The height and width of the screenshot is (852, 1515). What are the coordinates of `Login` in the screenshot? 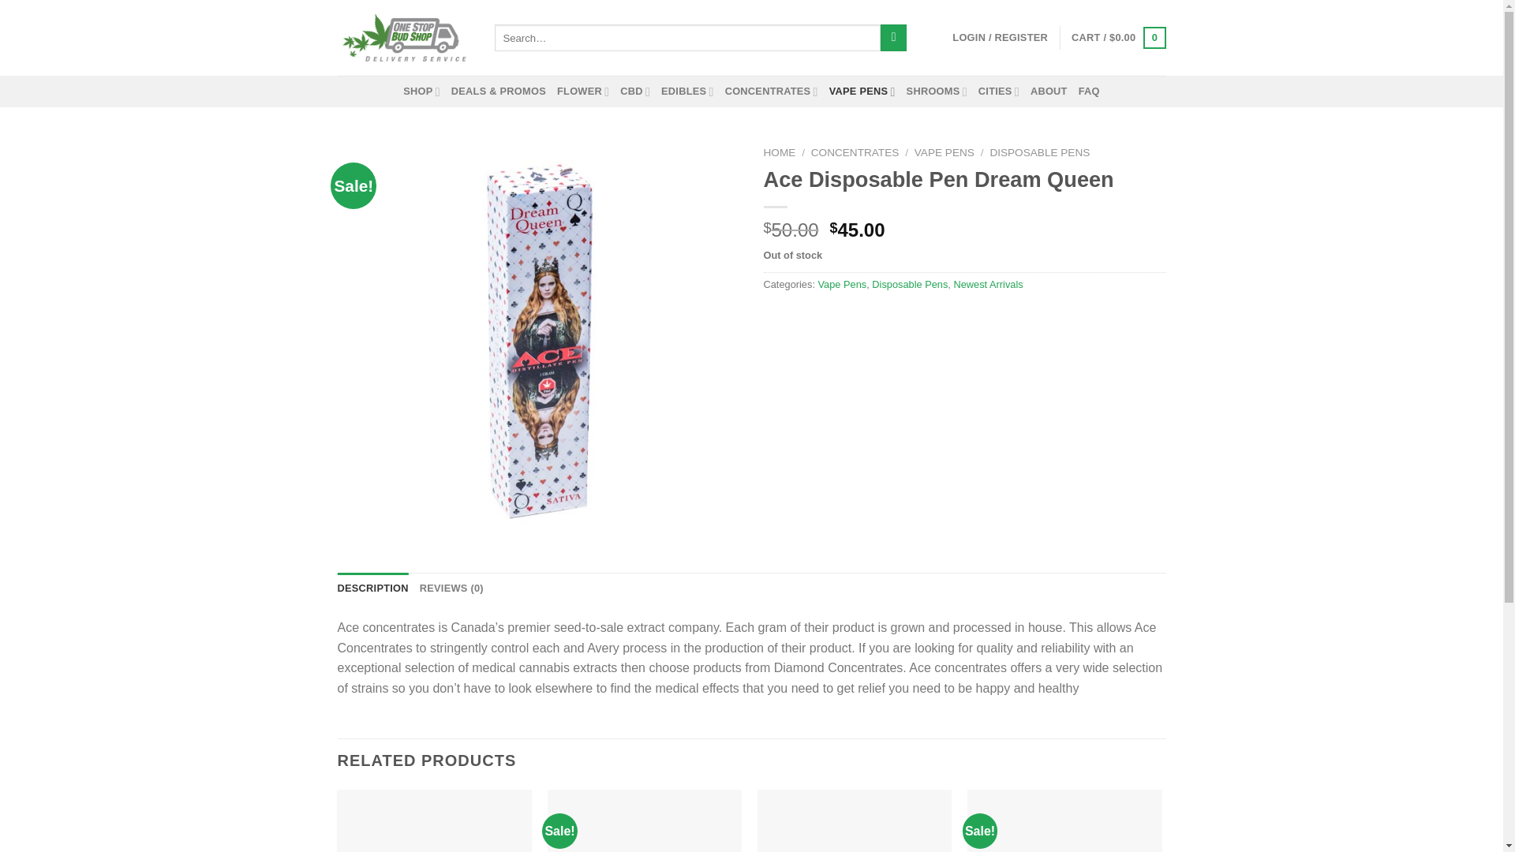 It's located at (1001, 38).